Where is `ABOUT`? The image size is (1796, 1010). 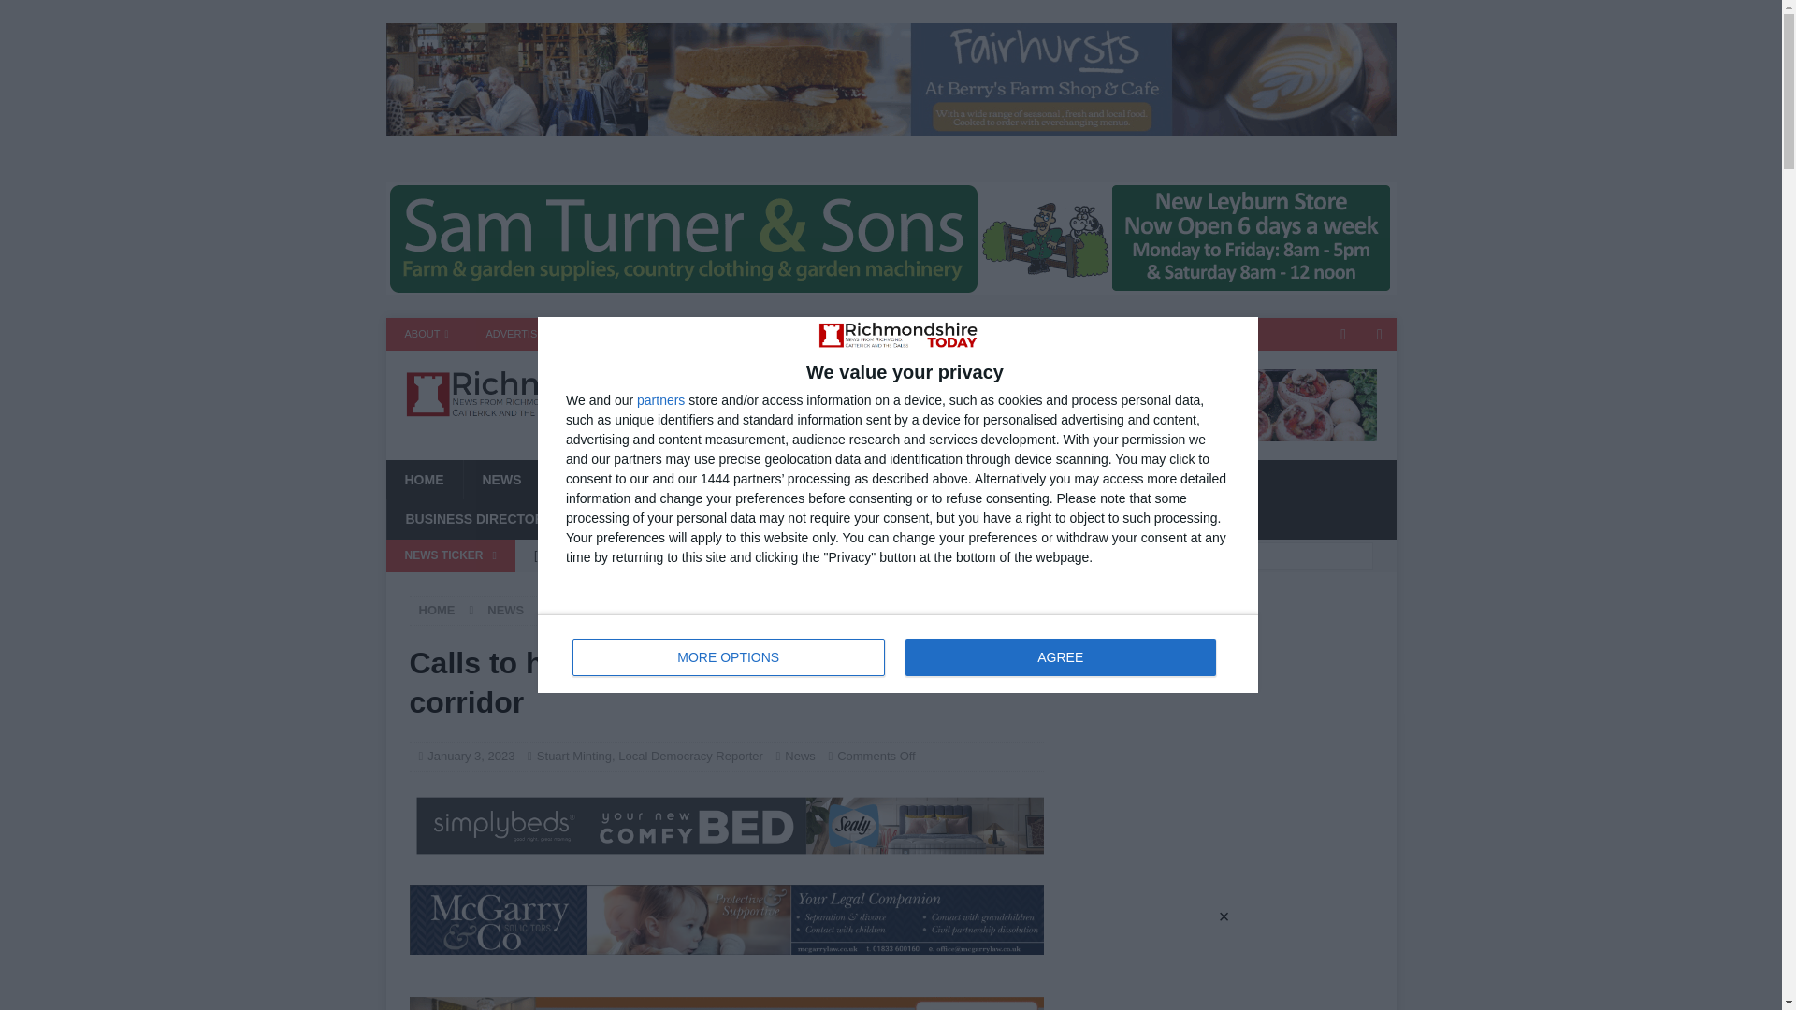
ABOUT is located at coordinates (427, 334).